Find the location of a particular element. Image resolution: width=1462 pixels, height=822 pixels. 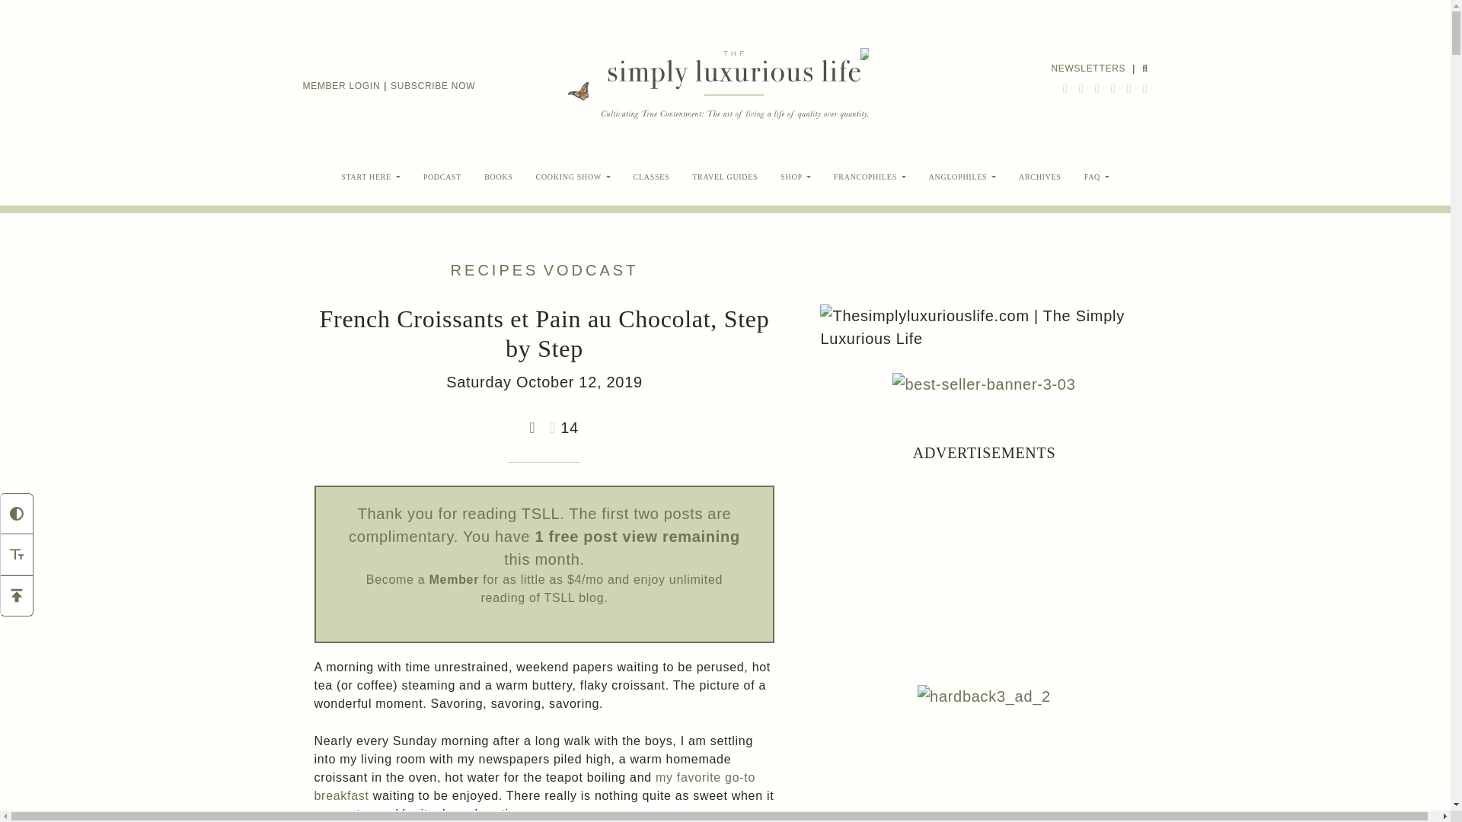

TRAVEL GUIDES is located at coordinates (725, 177).